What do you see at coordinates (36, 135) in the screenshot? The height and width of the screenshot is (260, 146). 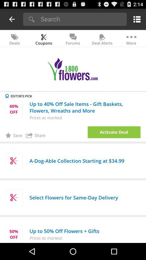 I see `flip to the share item` at bounding box center [36, 135].